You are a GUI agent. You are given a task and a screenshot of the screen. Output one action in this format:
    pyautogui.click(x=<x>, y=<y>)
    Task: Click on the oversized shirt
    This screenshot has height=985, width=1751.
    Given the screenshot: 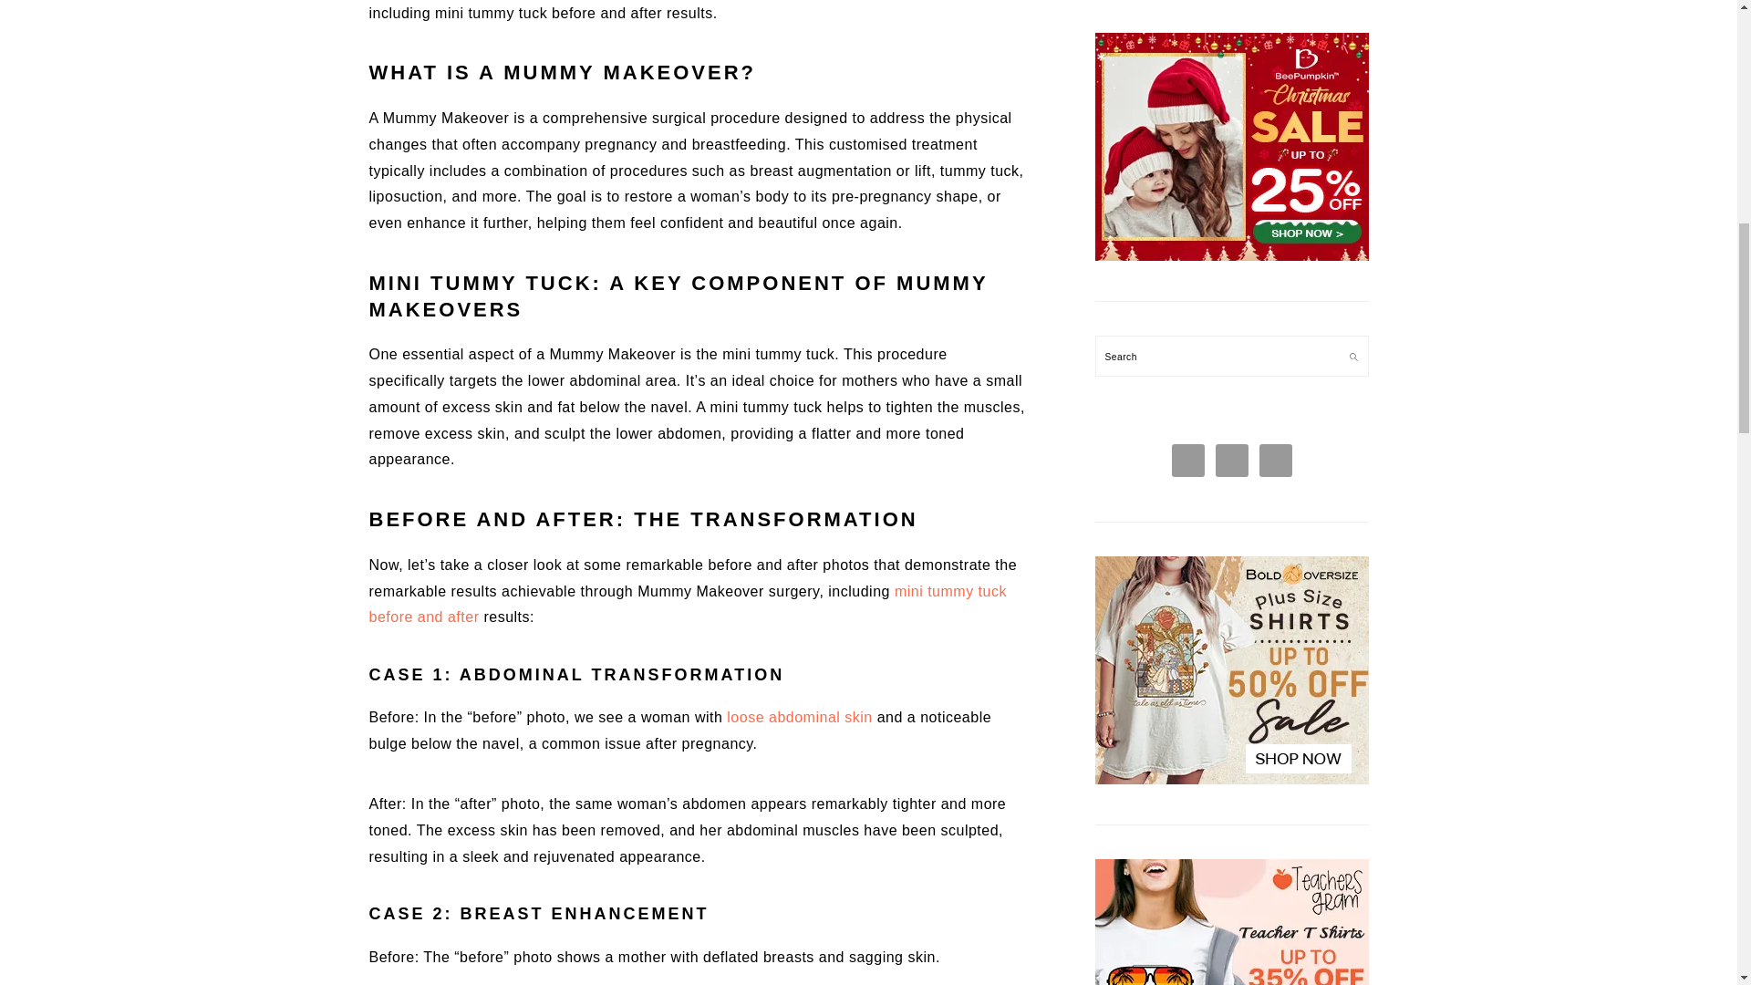 What is the action you would take?
    pyautogui.click(x=1231, y=779)
    